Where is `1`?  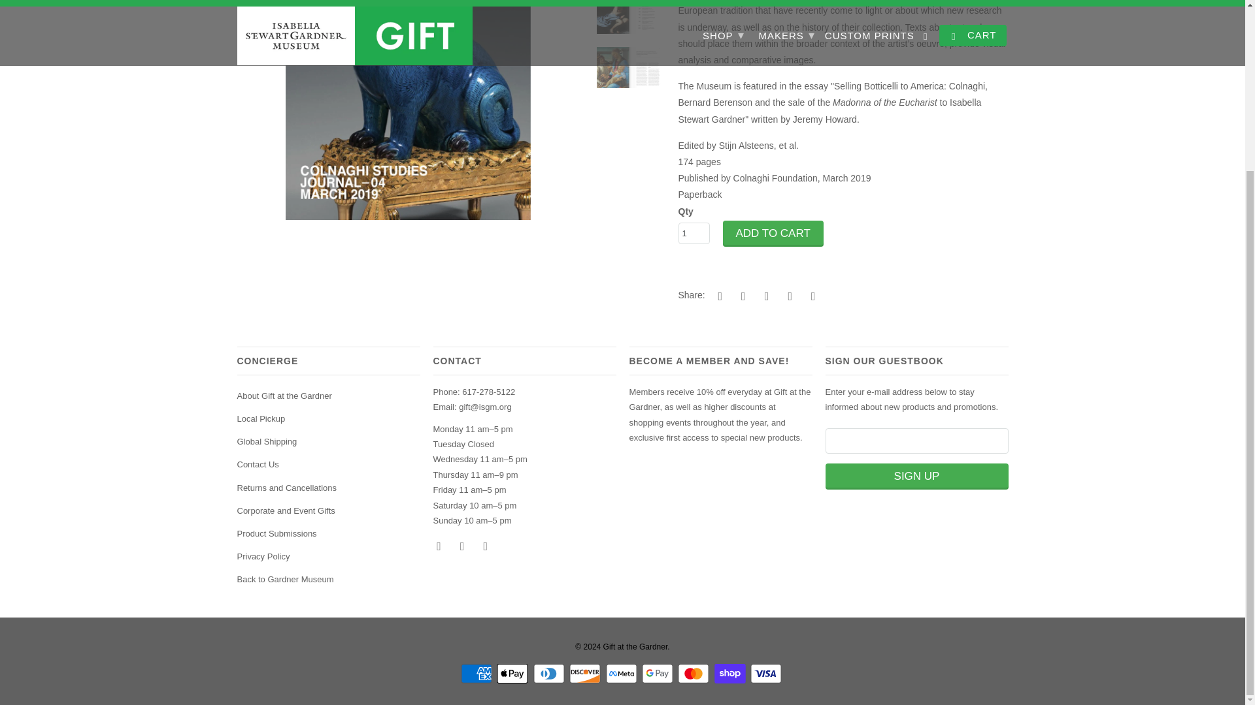
1 is located at coordinates (694, 233).